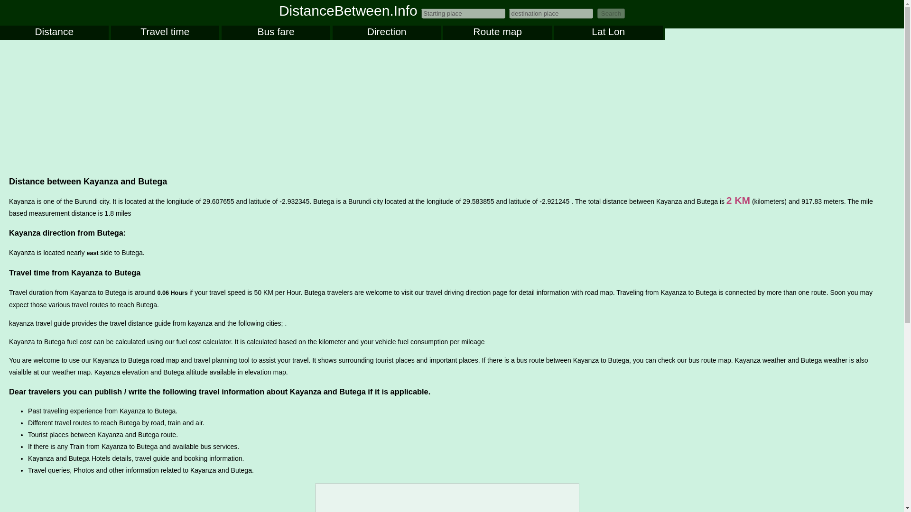 This screenshot has width=911, height=512. What do you see at coordinates (165, 33) in the screenshot?
I see `Travel time` at bounding box center [165, 33].